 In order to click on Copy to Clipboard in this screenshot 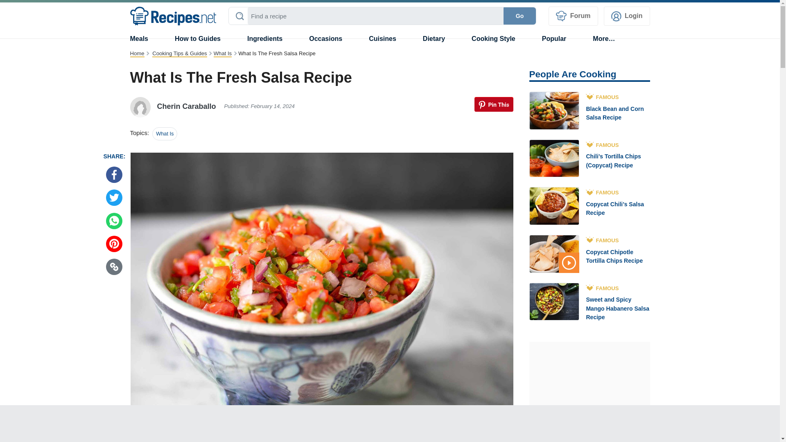, I will do `click(114, 266)`.